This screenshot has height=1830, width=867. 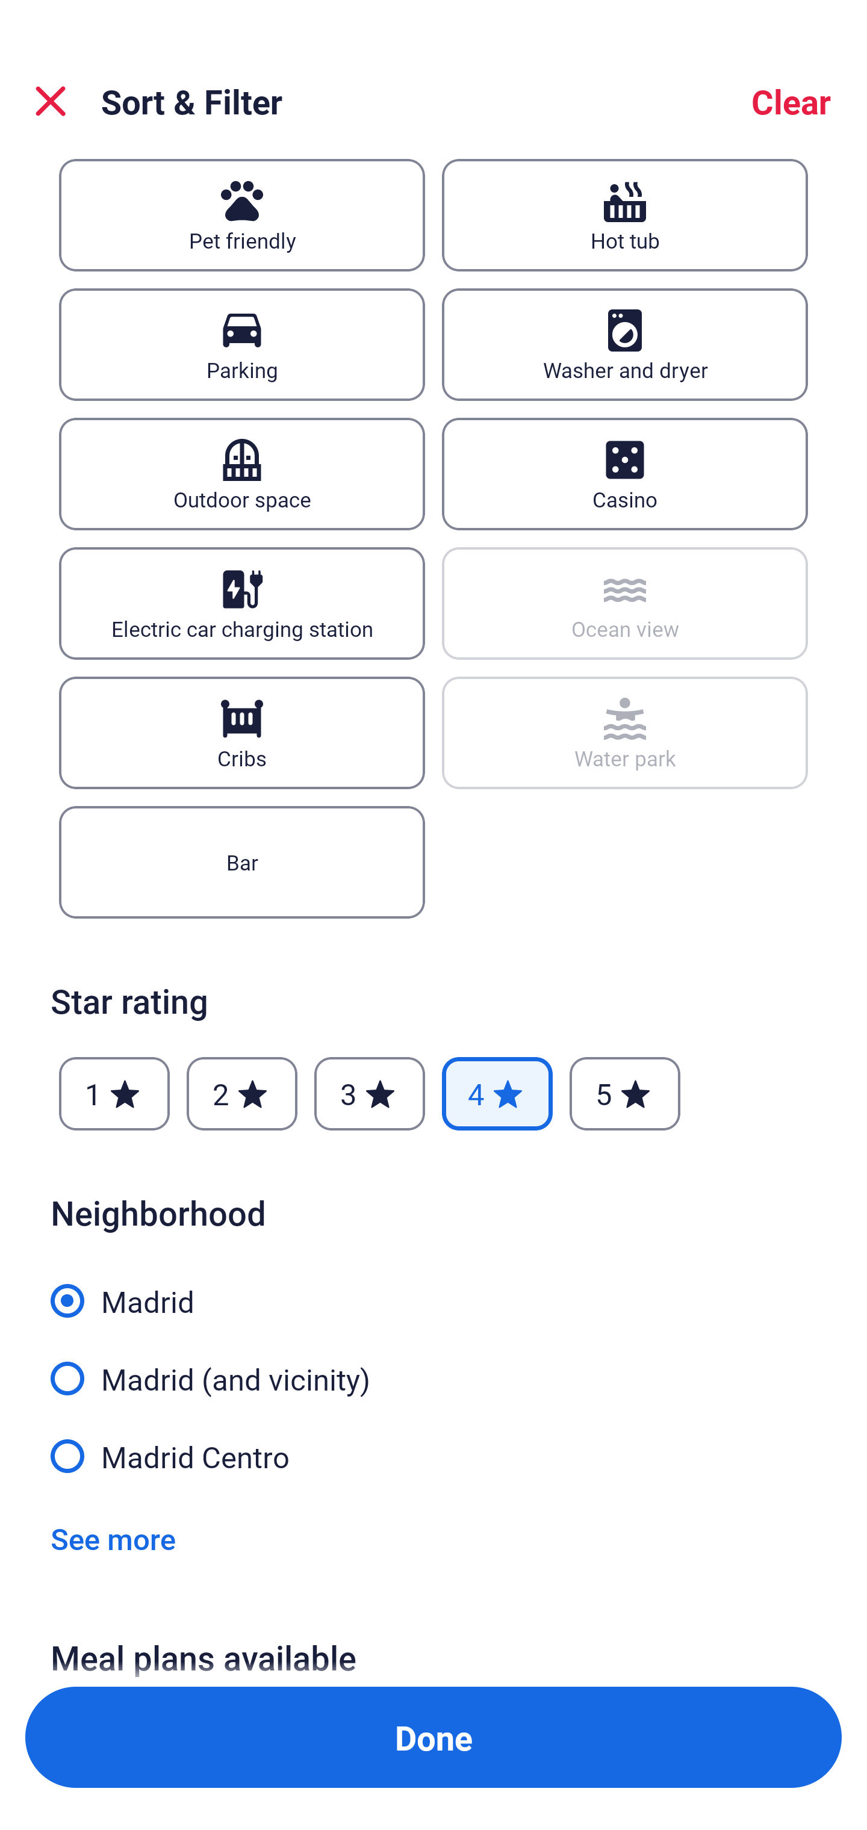 What do you see at coordinates (433, 1365) in the screenshot?
I see `Madrid (and vicinity)` at bounding box center [433, 1365].